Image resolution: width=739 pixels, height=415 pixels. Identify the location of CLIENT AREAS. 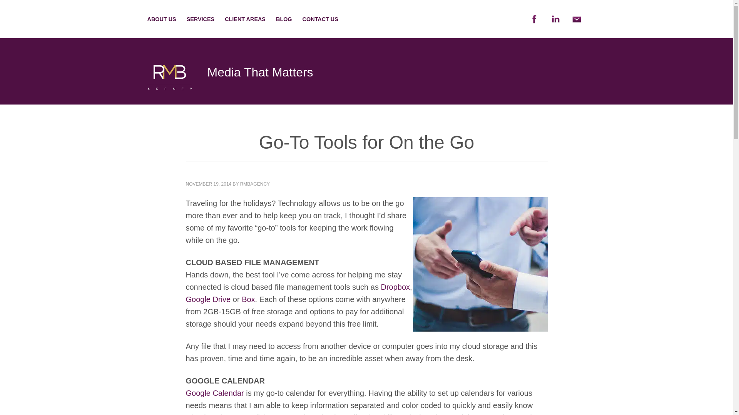
(245, 19).